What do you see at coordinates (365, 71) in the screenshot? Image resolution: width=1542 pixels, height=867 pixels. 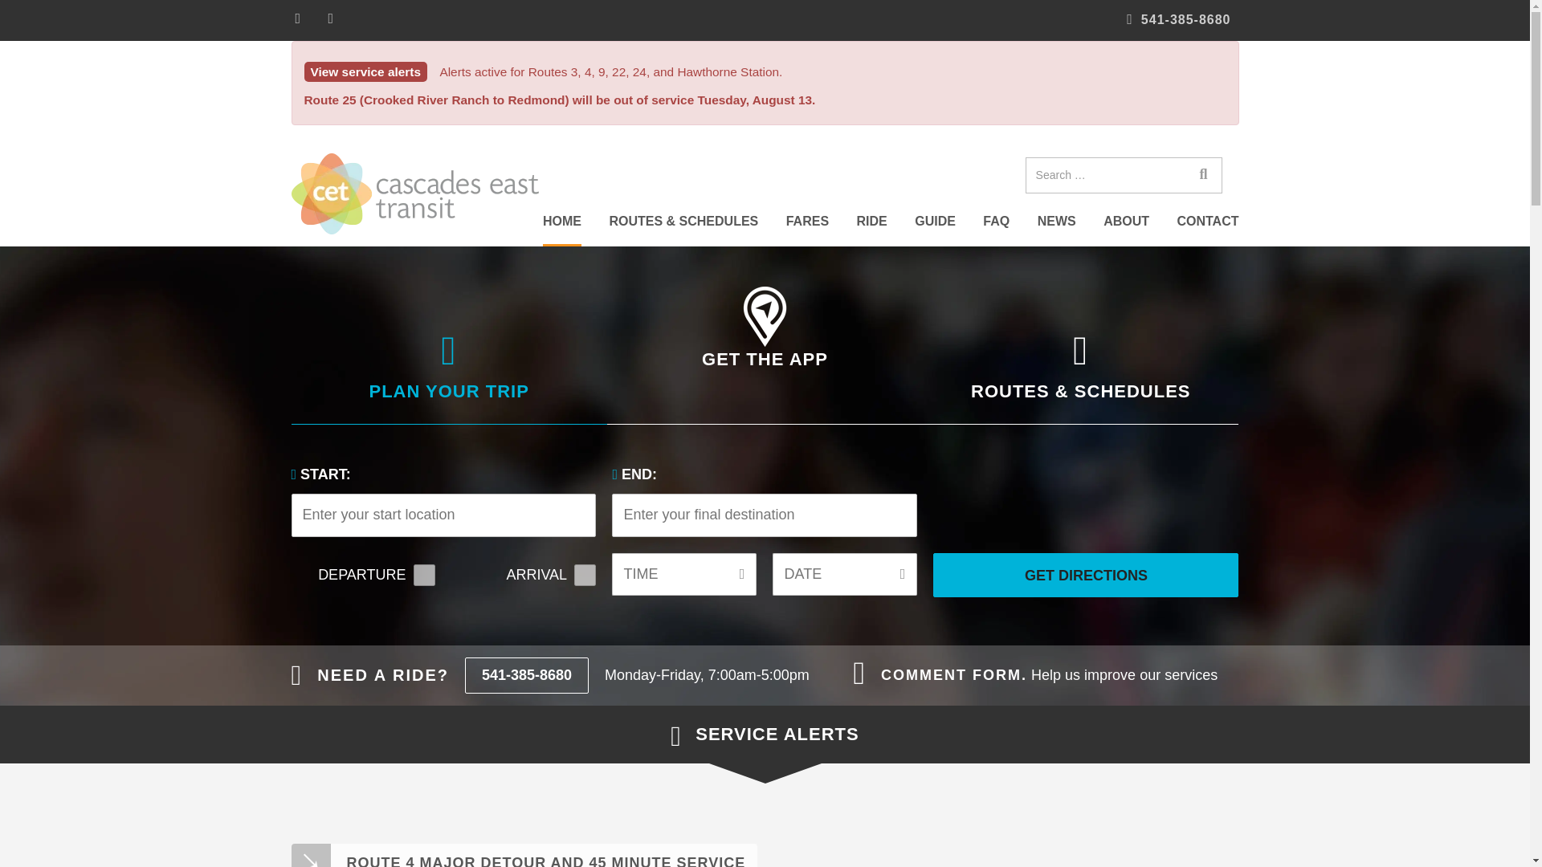 I see `View service alerts` at bounding box center [365, 71].